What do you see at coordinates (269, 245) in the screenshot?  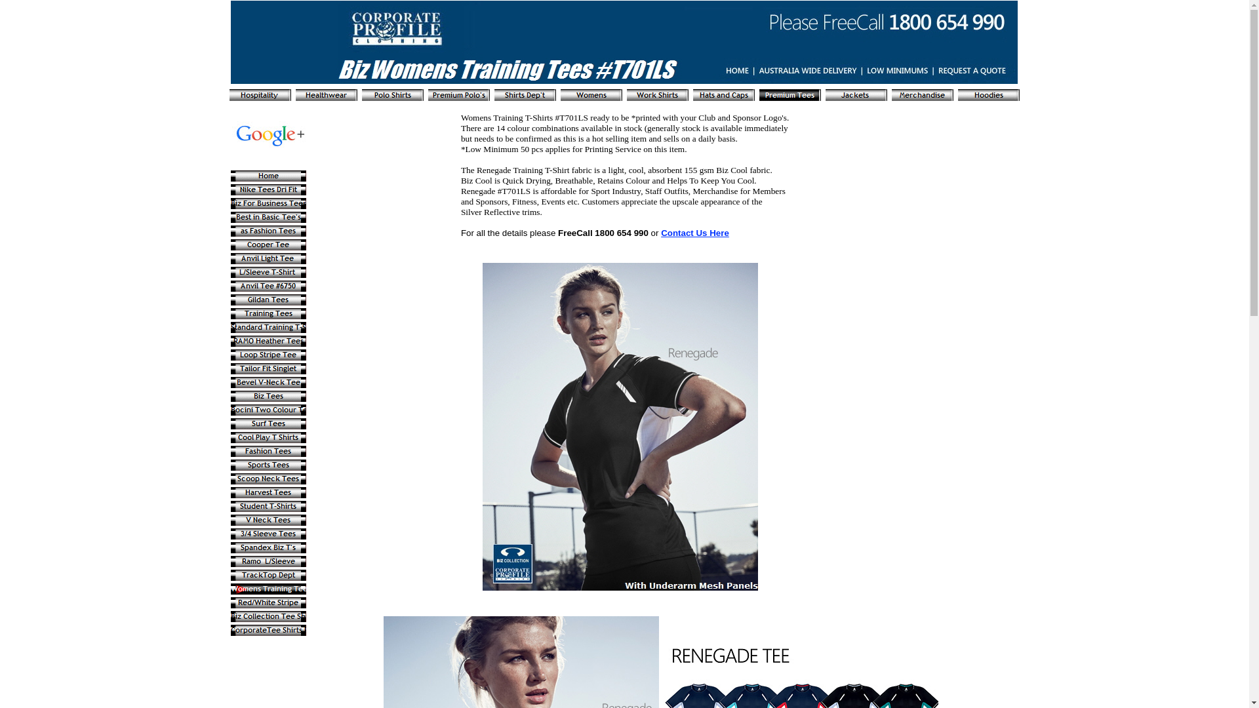 I see `Cooper Tee` at bounding box center [269, 245].